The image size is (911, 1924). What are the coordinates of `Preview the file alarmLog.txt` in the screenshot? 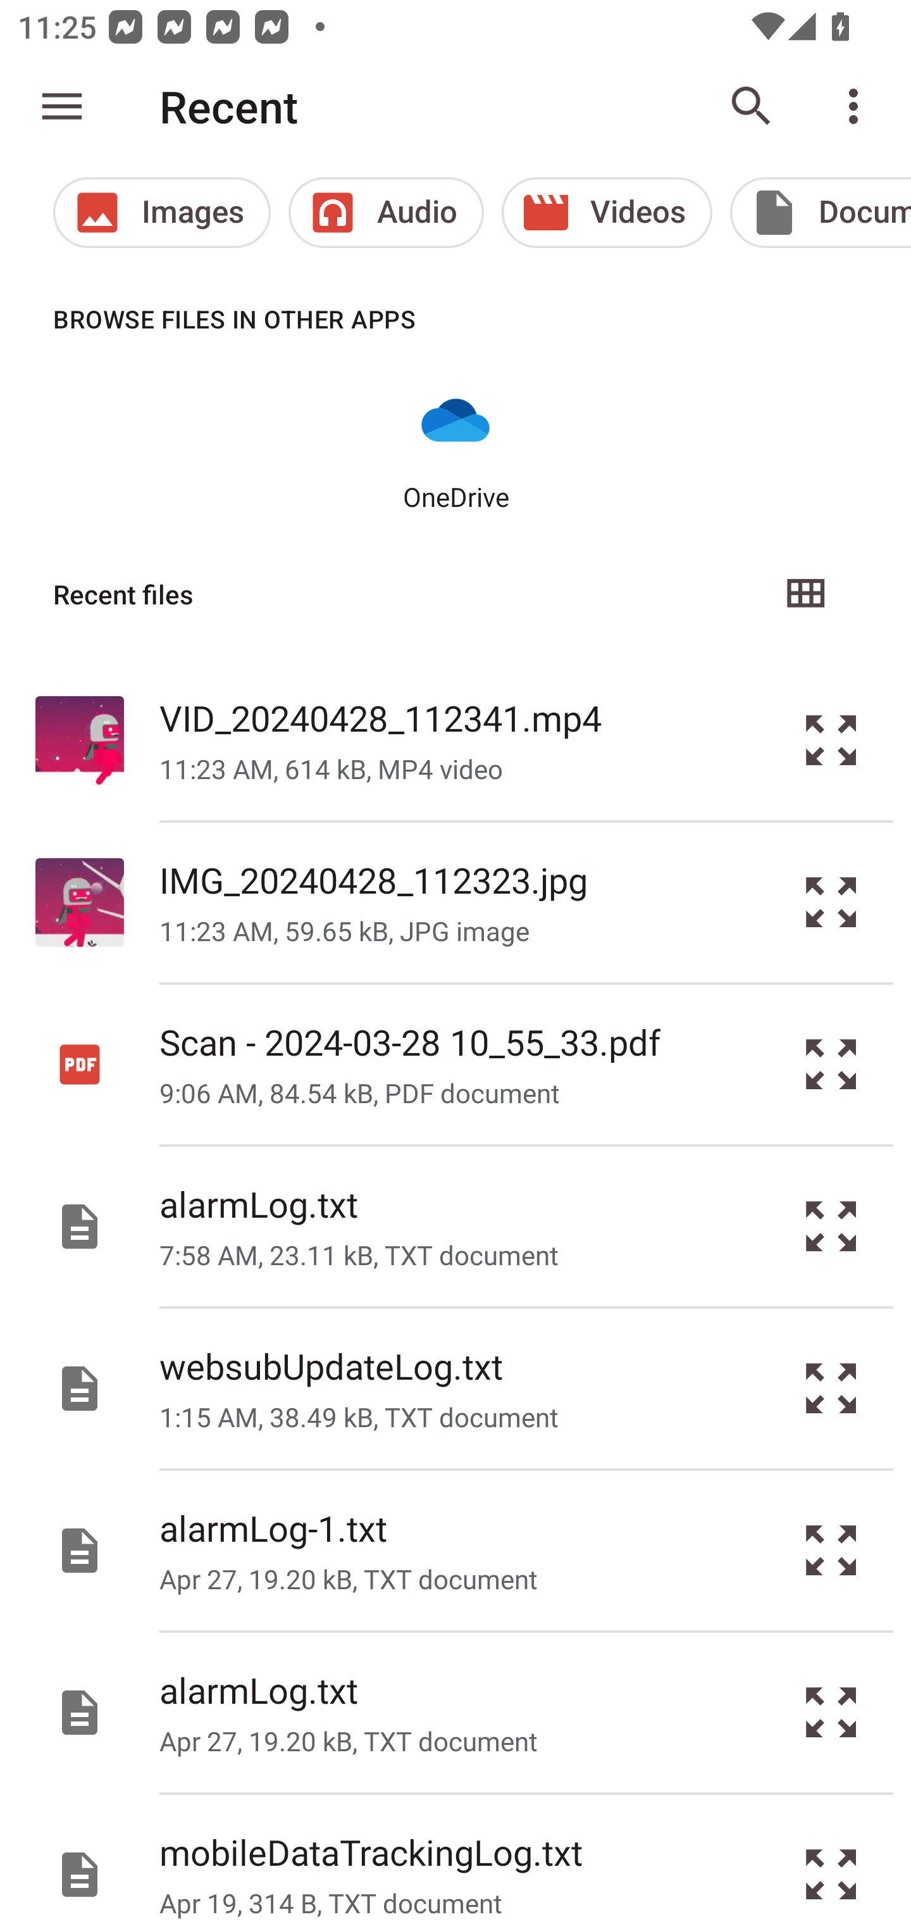 It's located at (831, 1713).